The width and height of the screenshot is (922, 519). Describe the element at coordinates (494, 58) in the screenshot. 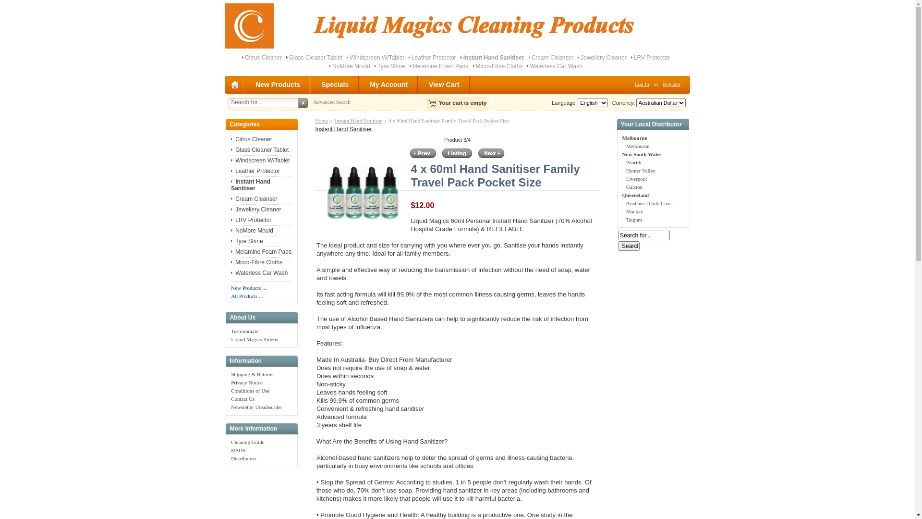

I see `Instant Hand Sanitiser` at that location.